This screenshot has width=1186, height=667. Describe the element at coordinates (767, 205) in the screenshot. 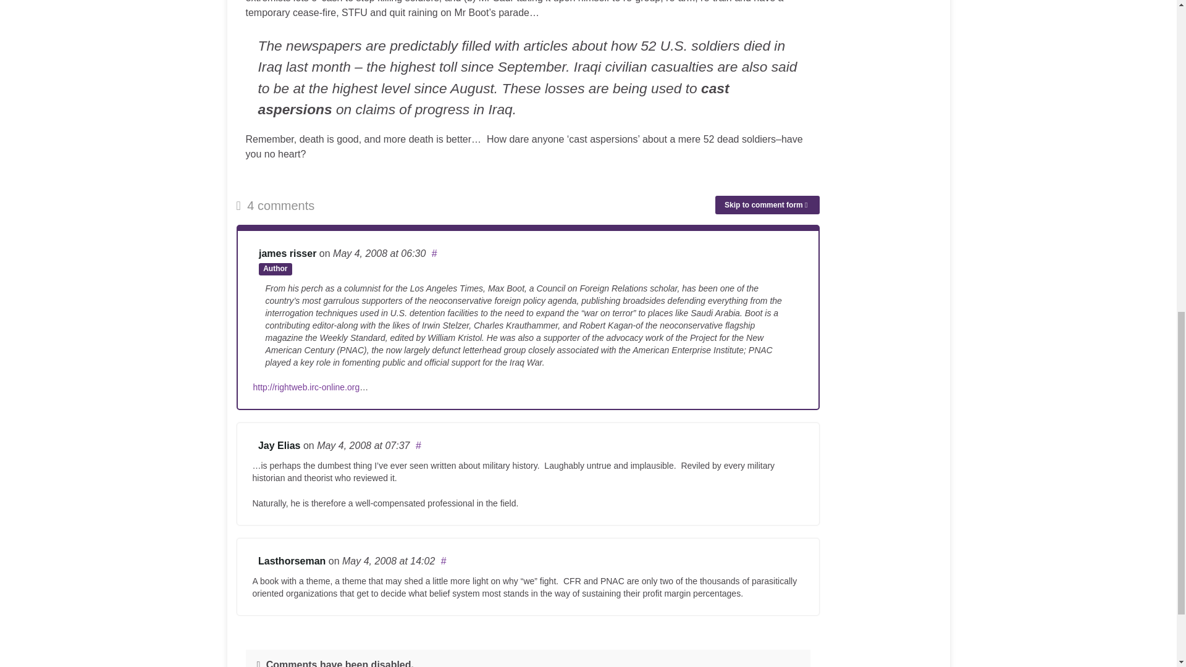

I see `Skip to comment form` at that location.